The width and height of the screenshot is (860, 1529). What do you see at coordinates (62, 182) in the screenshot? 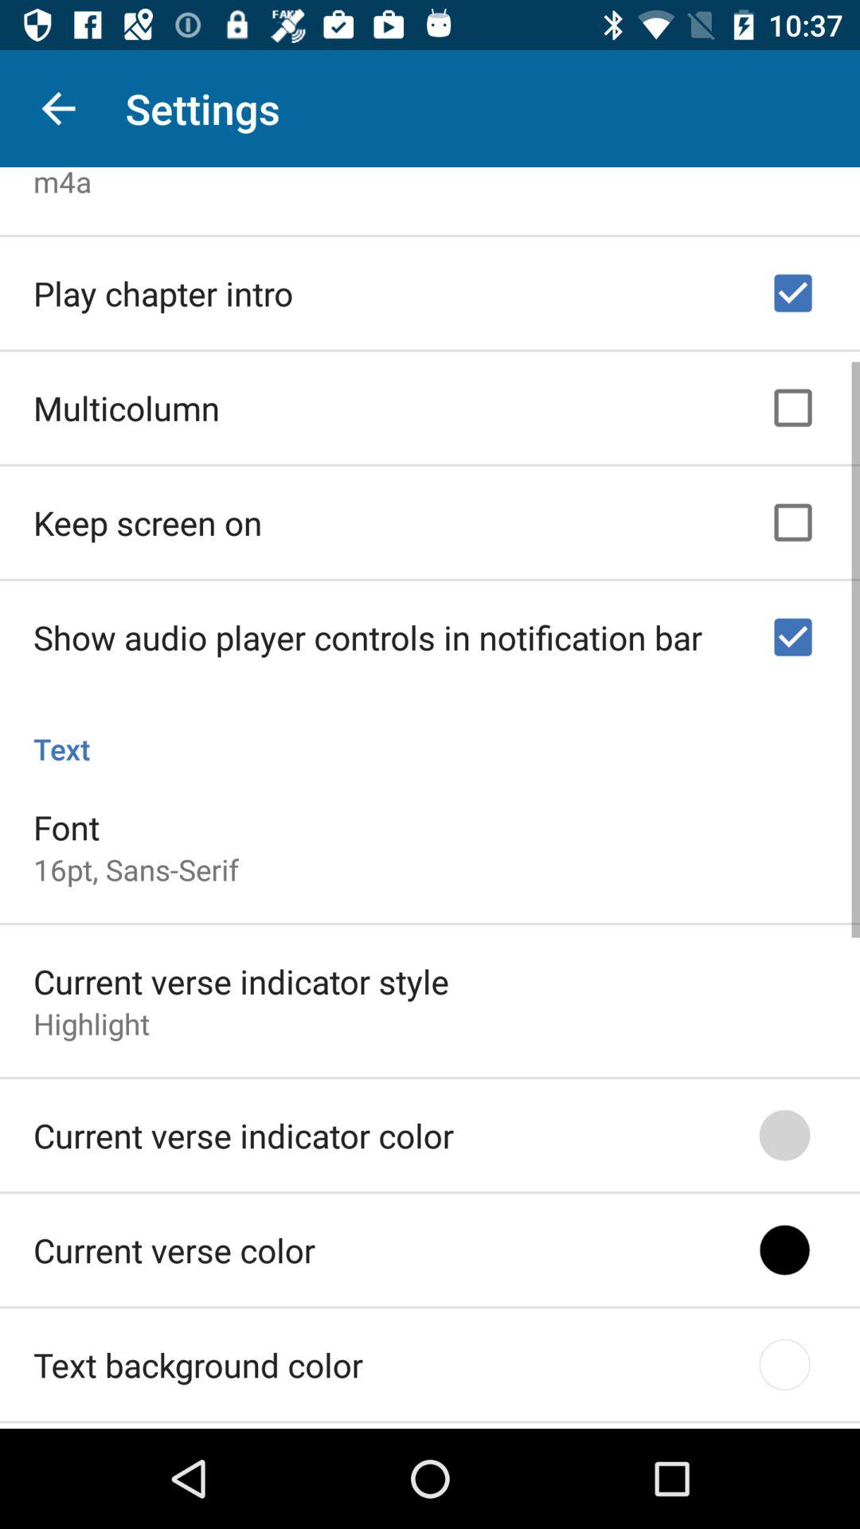
I see `select m4a` at bounding box center [62, 182].